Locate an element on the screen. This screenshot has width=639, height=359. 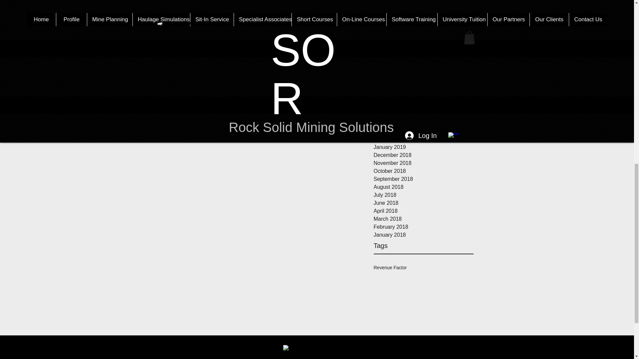
September 2019 is located at coordinates (423, 83).